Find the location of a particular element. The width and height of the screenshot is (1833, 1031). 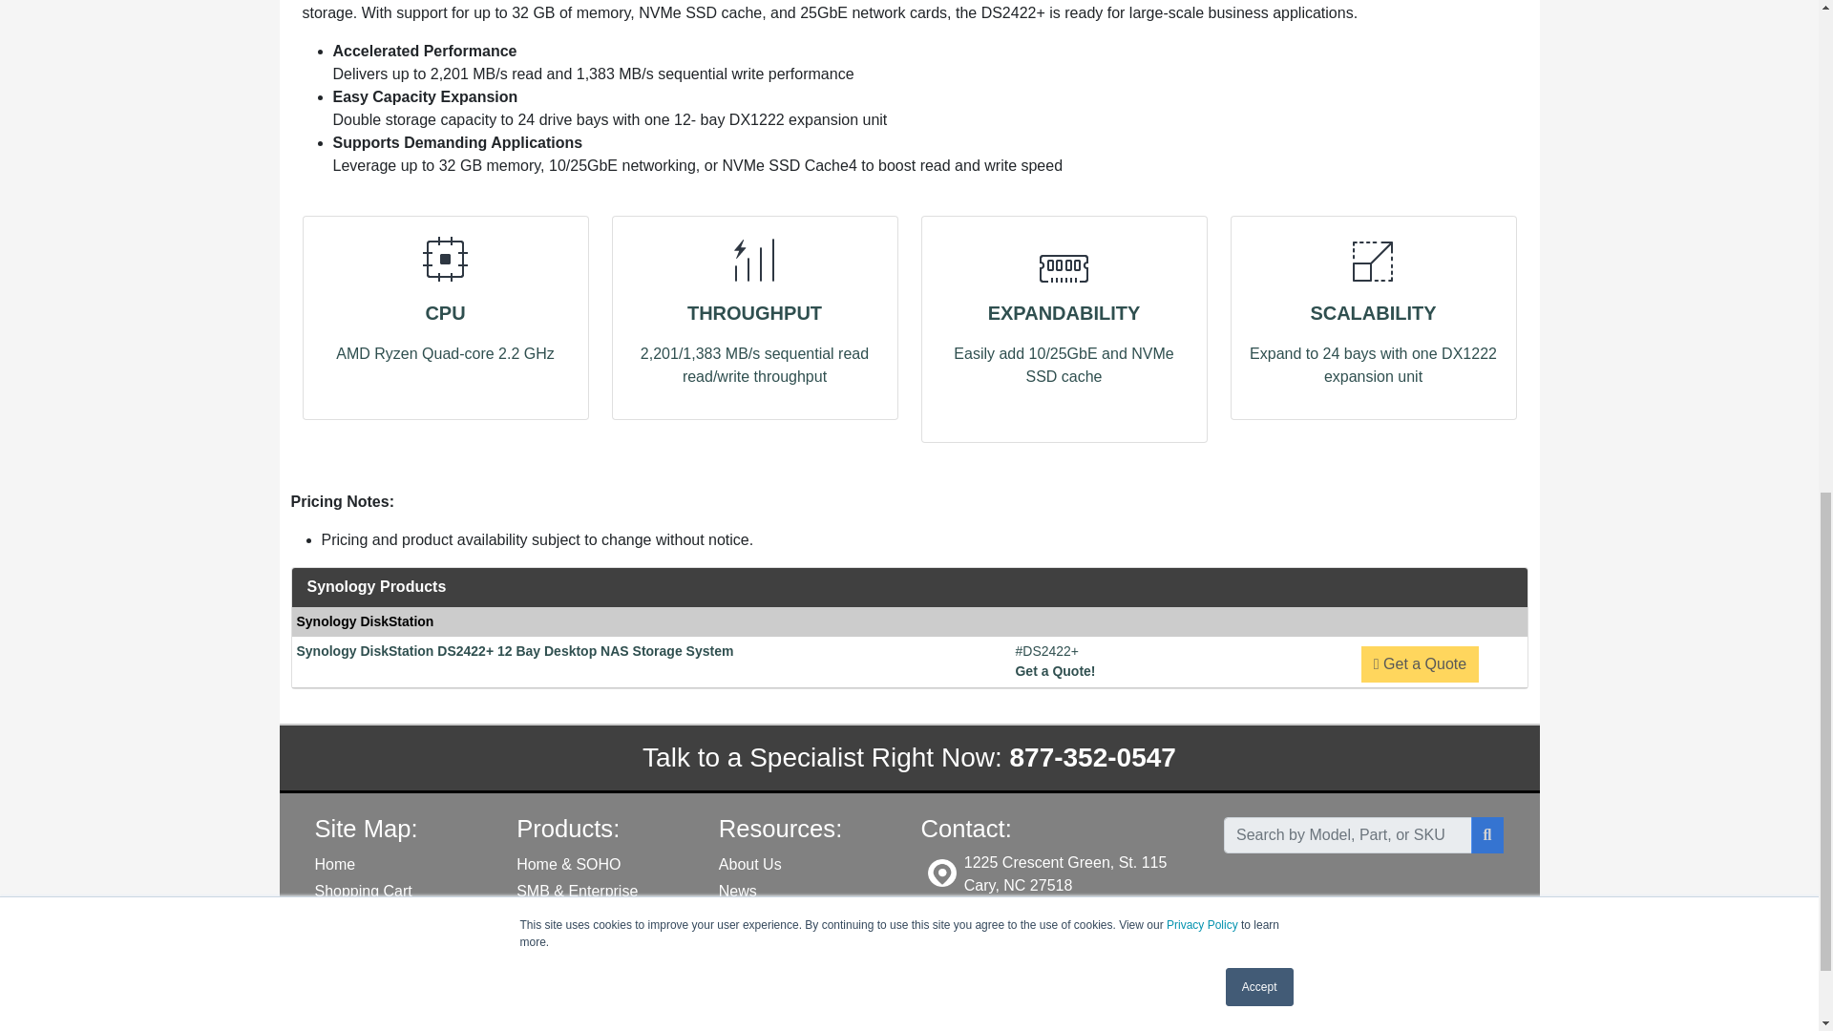

Youtube page is located at coordinates (1375, 932).